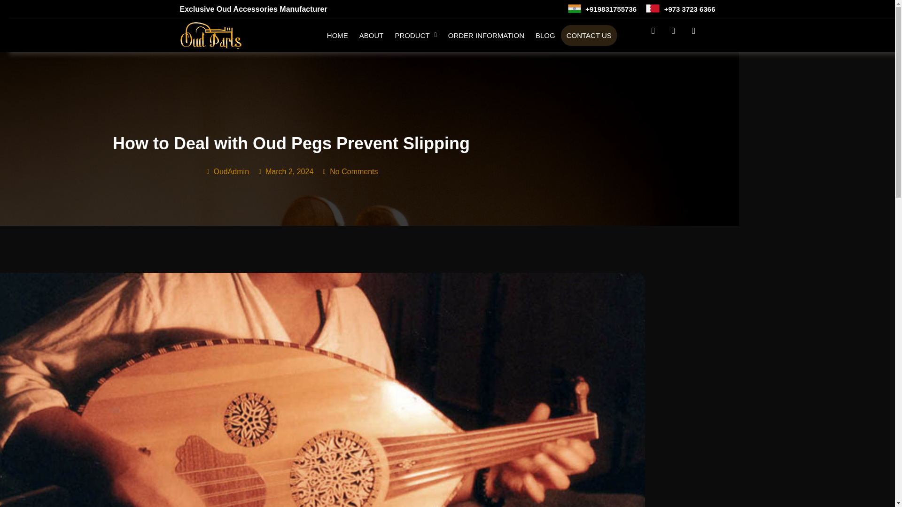 This screenshot has width=902, height=507. Describe the element at coordinates (589, 35) in the screenshot. I see `CONTACT US` at that location.